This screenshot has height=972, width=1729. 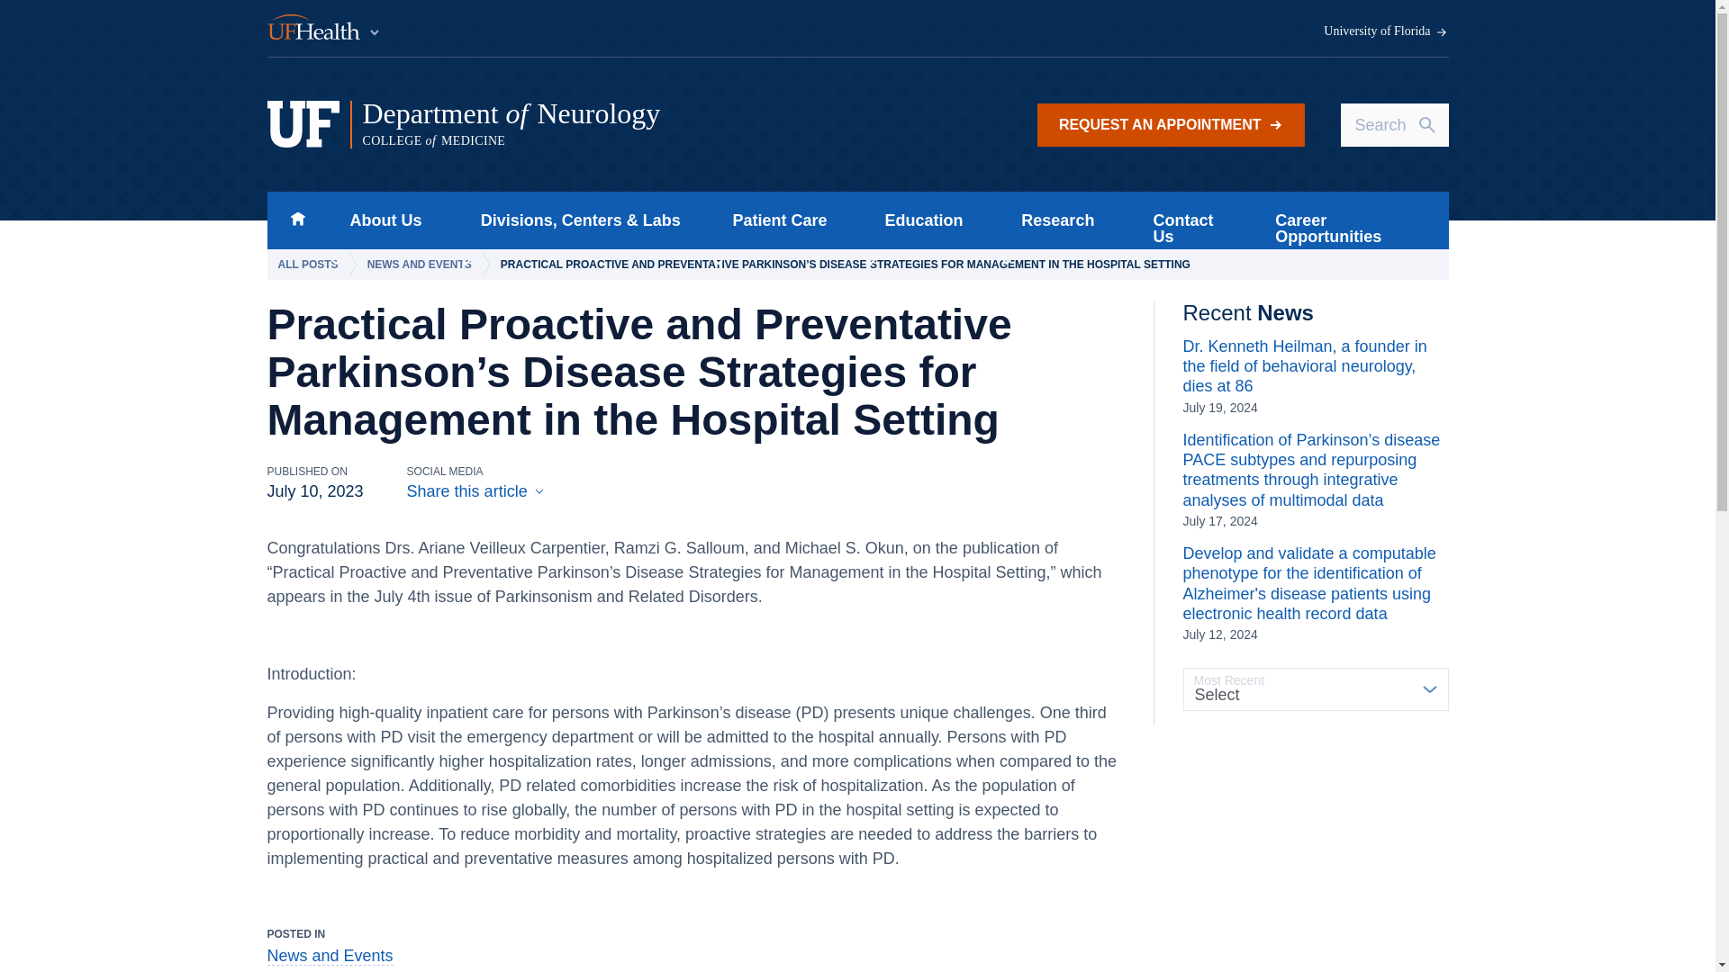 I want to click on UF Health, so click(x=611, y=124).